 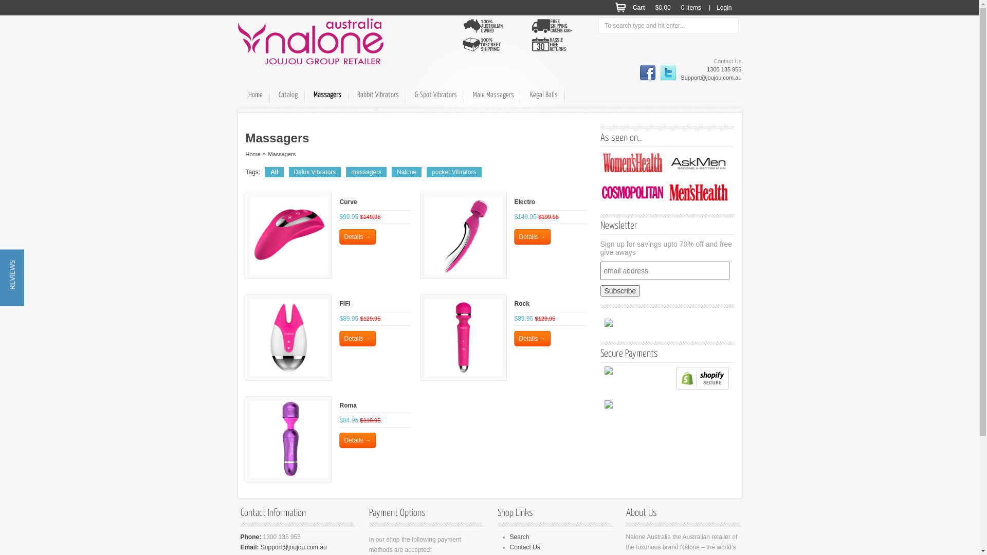 I want to click on 0 Items, so click(x=691, y=8).